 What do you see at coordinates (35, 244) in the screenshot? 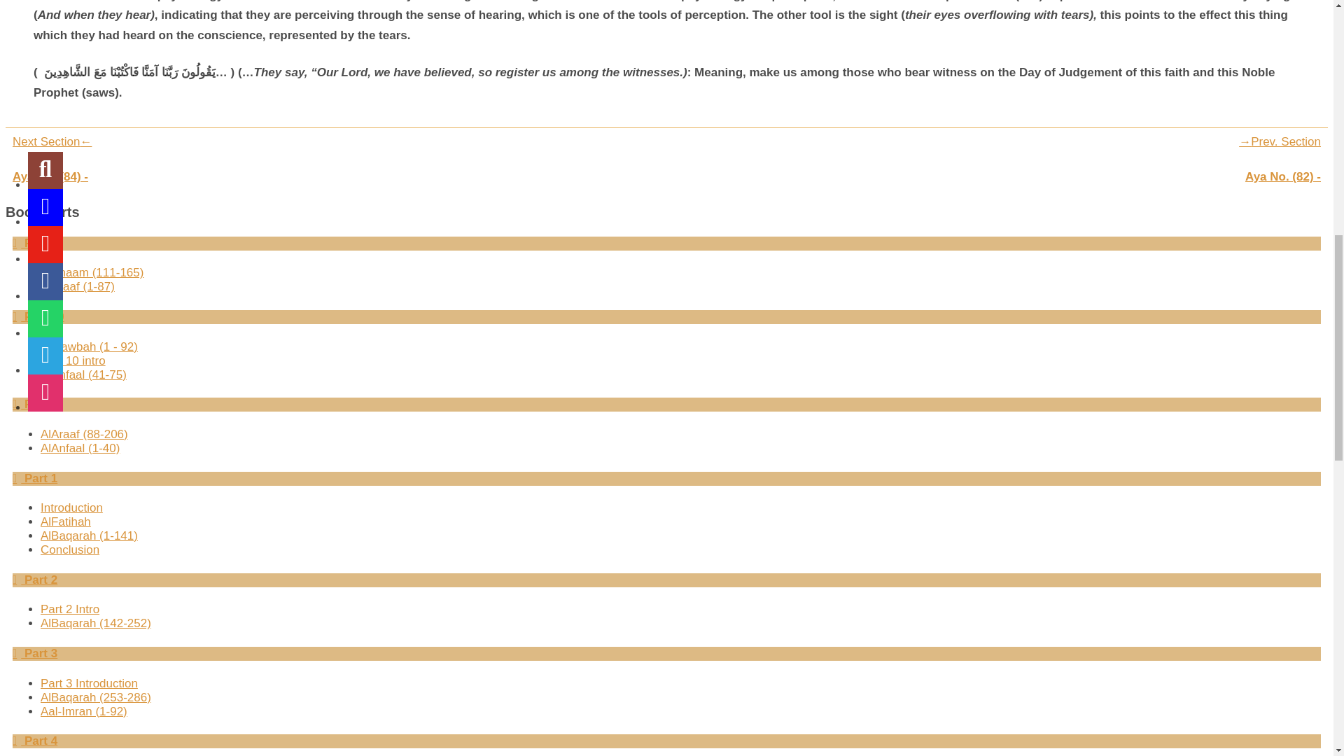
I see `Part 8` at bounding box center [35, 244].